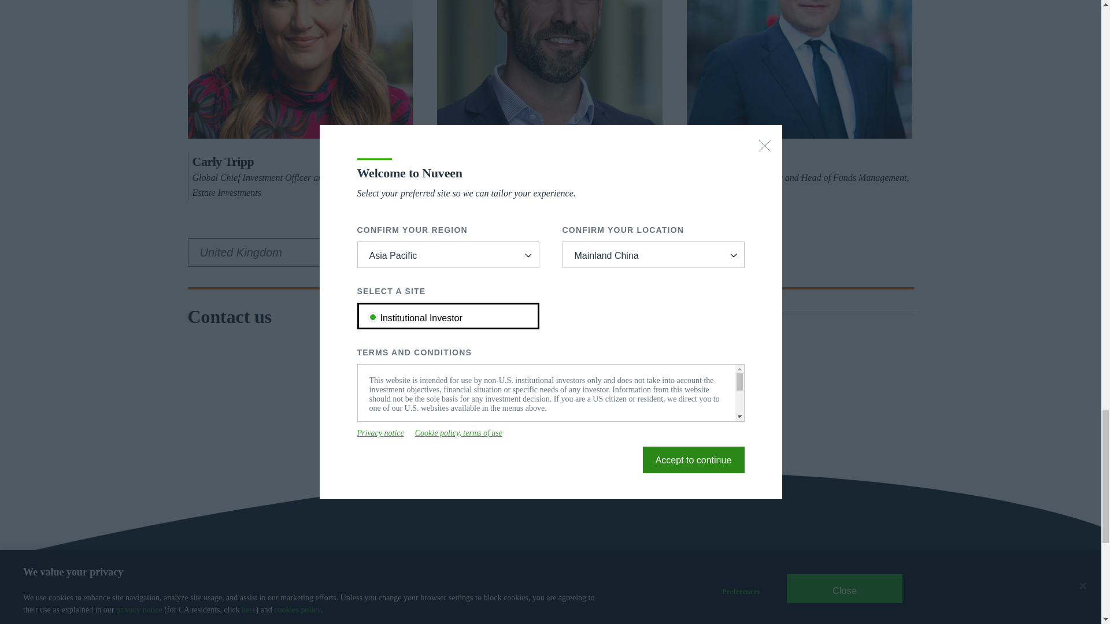  Describe the element at coordinates (837, 584) in the screenshot. I see `opens in a new window` at that location.